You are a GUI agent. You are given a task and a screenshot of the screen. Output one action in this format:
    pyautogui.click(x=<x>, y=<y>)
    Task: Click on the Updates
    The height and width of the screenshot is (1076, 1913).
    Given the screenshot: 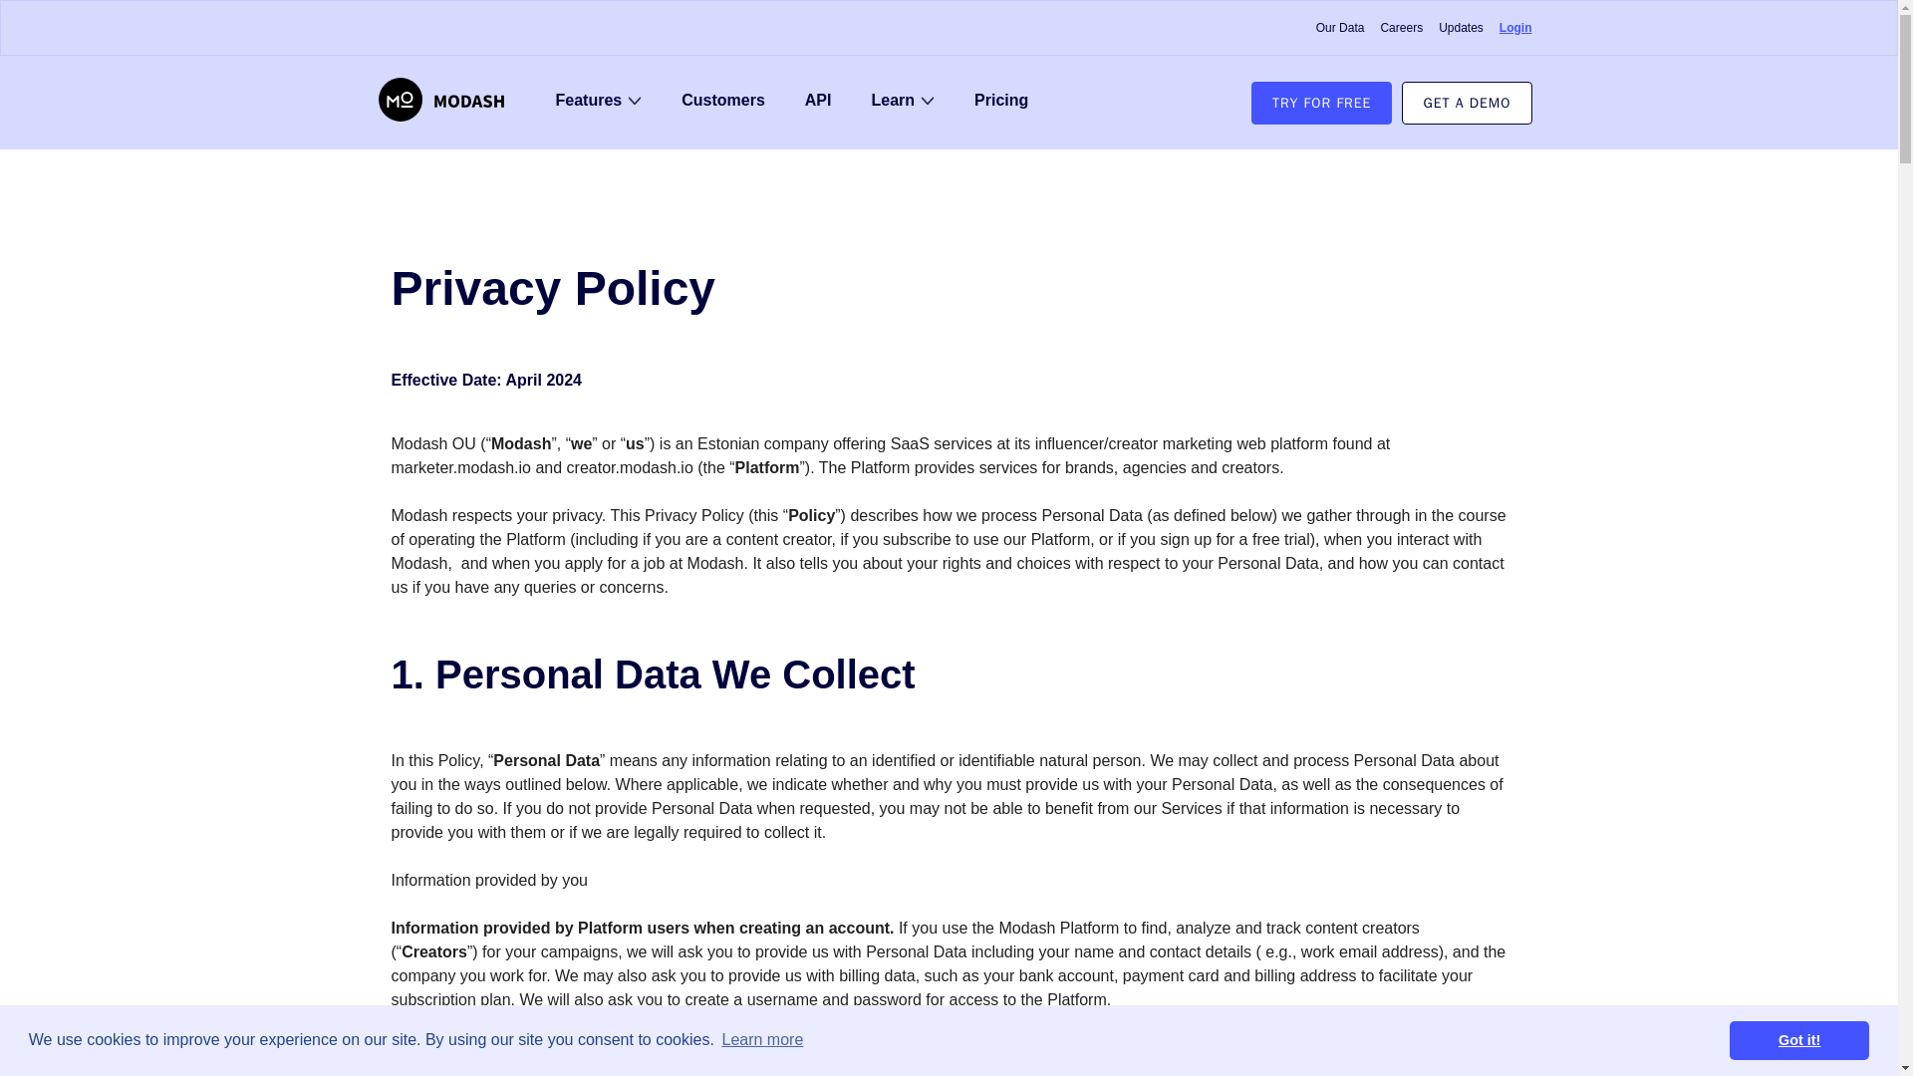 What is the action you would take?
    pyautogui.click(x=1461, y=28)
    